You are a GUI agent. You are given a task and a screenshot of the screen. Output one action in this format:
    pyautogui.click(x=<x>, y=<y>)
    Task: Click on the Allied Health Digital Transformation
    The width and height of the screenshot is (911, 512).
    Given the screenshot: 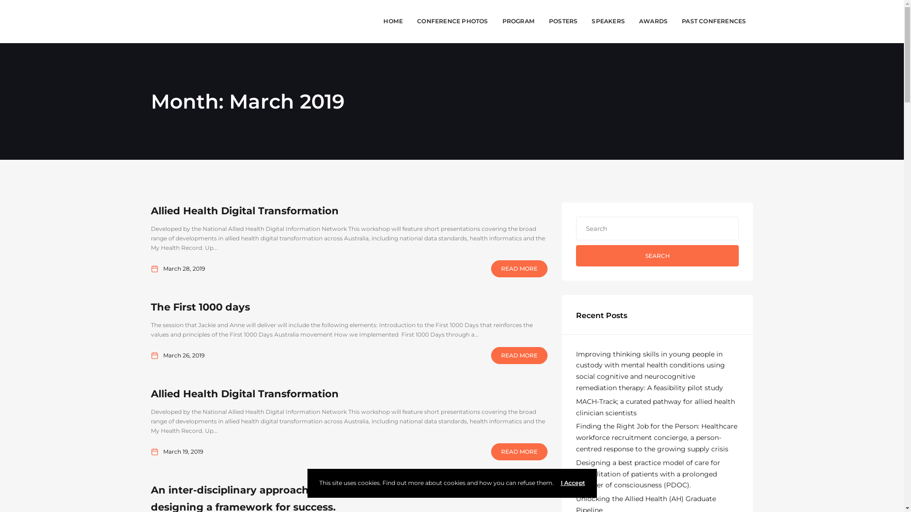 What is the action you would take?
    pyautogui.click(x=245, y=393)
    